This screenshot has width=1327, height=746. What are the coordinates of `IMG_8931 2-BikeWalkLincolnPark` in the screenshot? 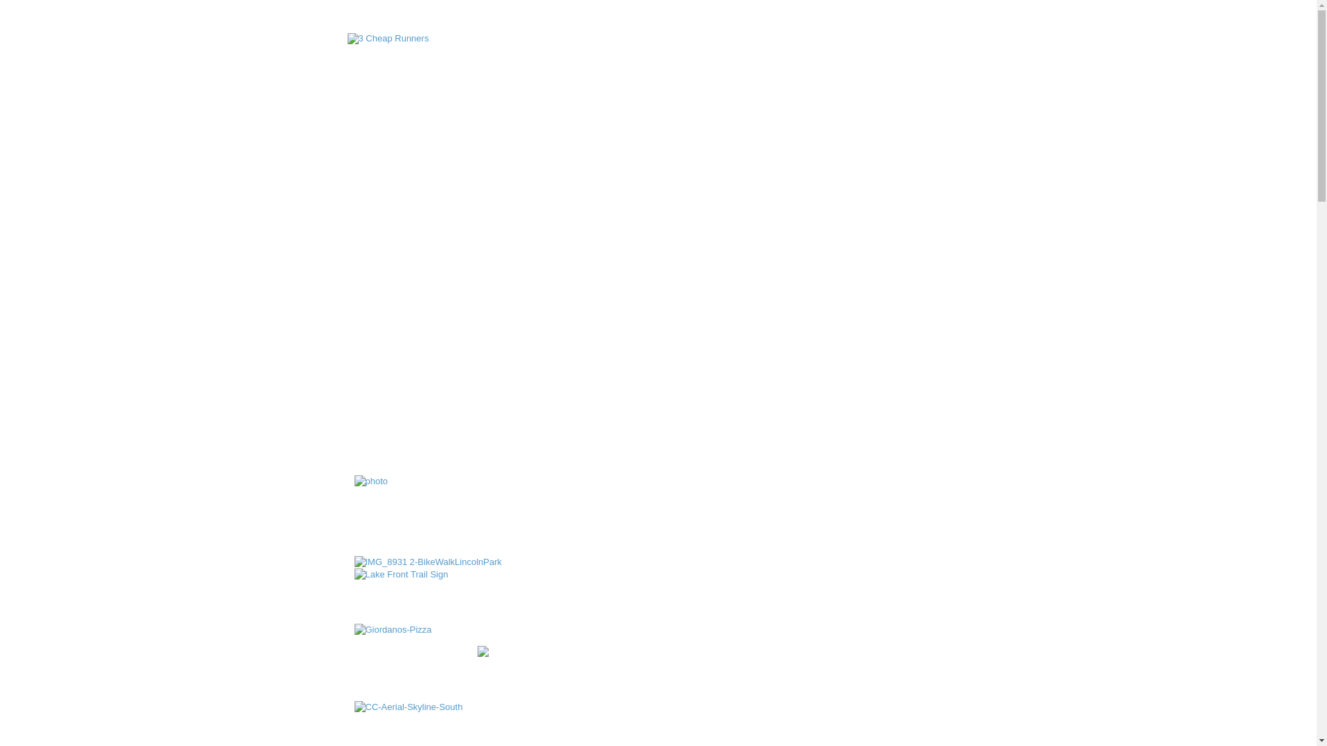 It's located at (428, 562).